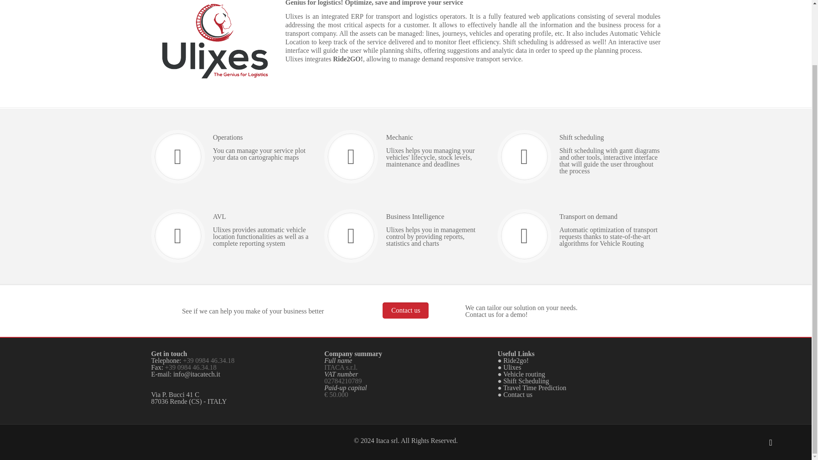 The width and height of the screenshot is (818, 460). I want to click on Contact us, so click(406, 310).